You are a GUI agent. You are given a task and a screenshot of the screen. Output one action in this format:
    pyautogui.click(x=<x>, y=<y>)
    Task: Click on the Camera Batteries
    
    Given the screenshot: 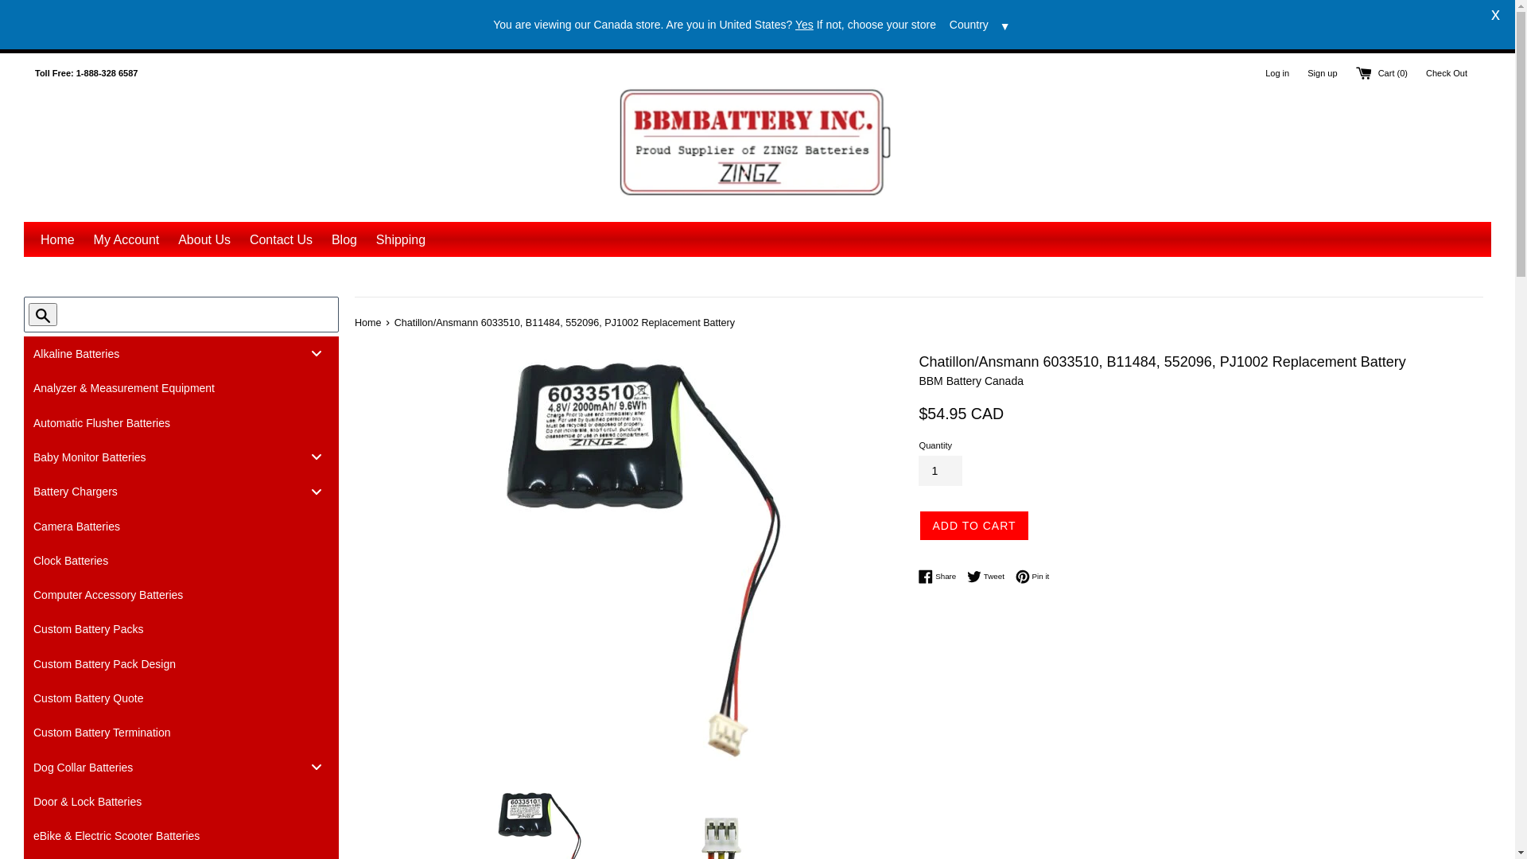 What is the action you would take?
    pyautogui.click(x=181, y=525)
    